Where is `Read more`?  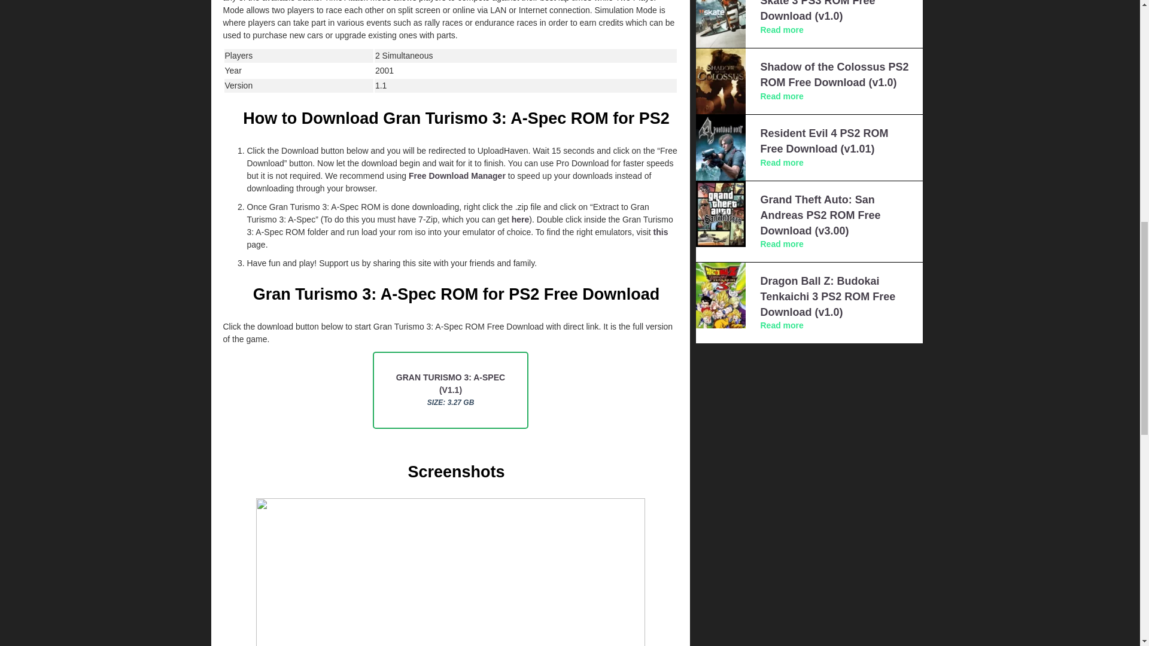
Read more is located at coordinates (782, 96).